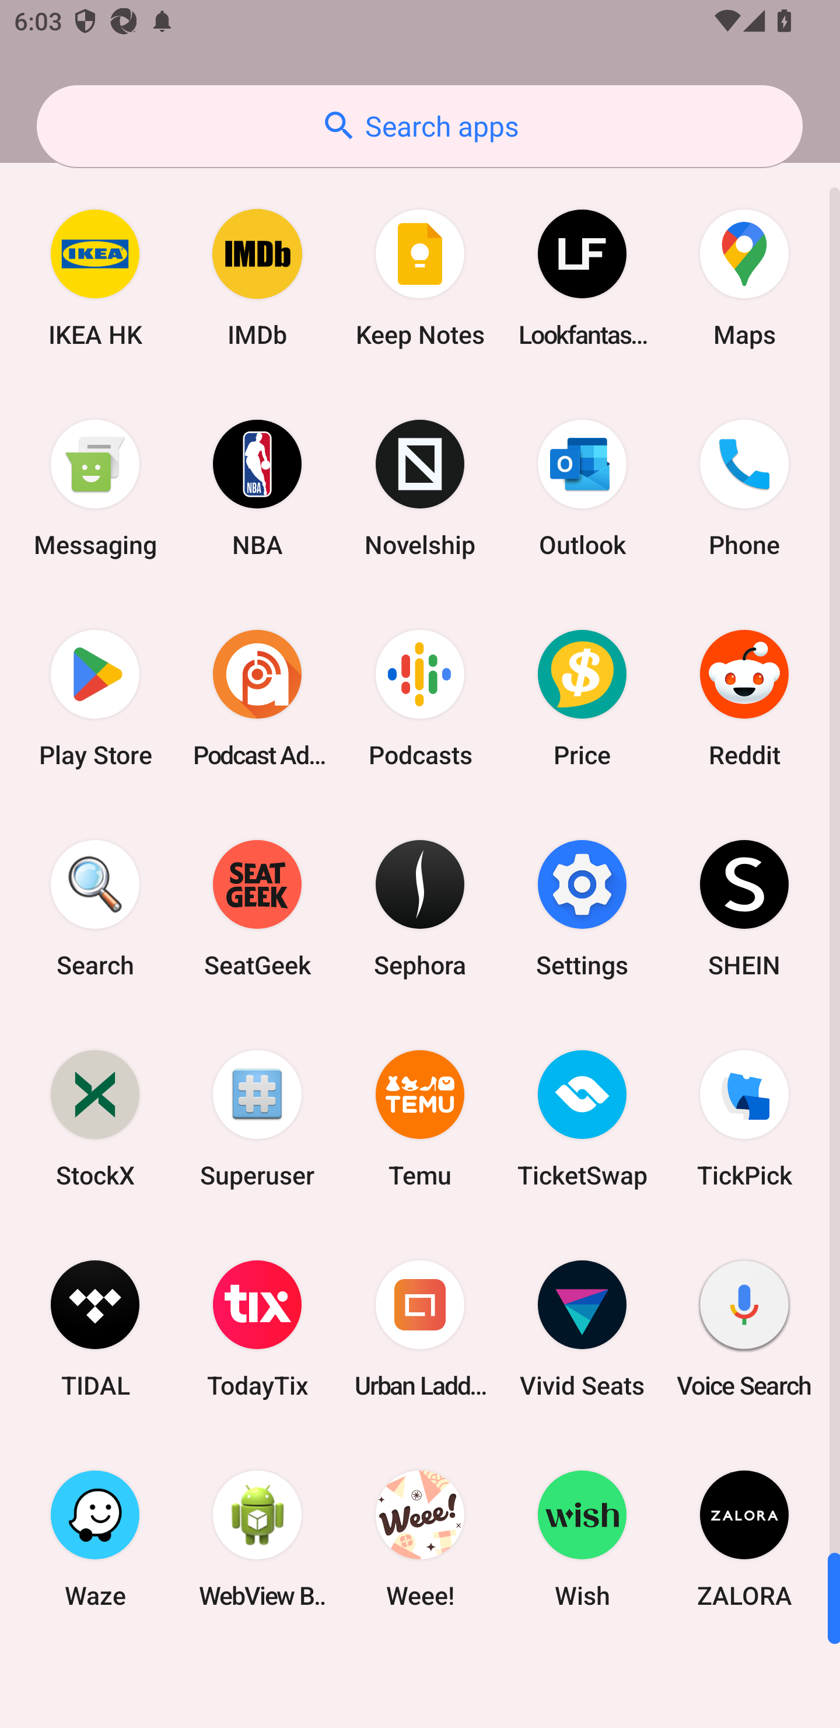  What do you see at coordinates (257, 488) in the screenshot?
I see `NBA` at bounding box center [257, 488].